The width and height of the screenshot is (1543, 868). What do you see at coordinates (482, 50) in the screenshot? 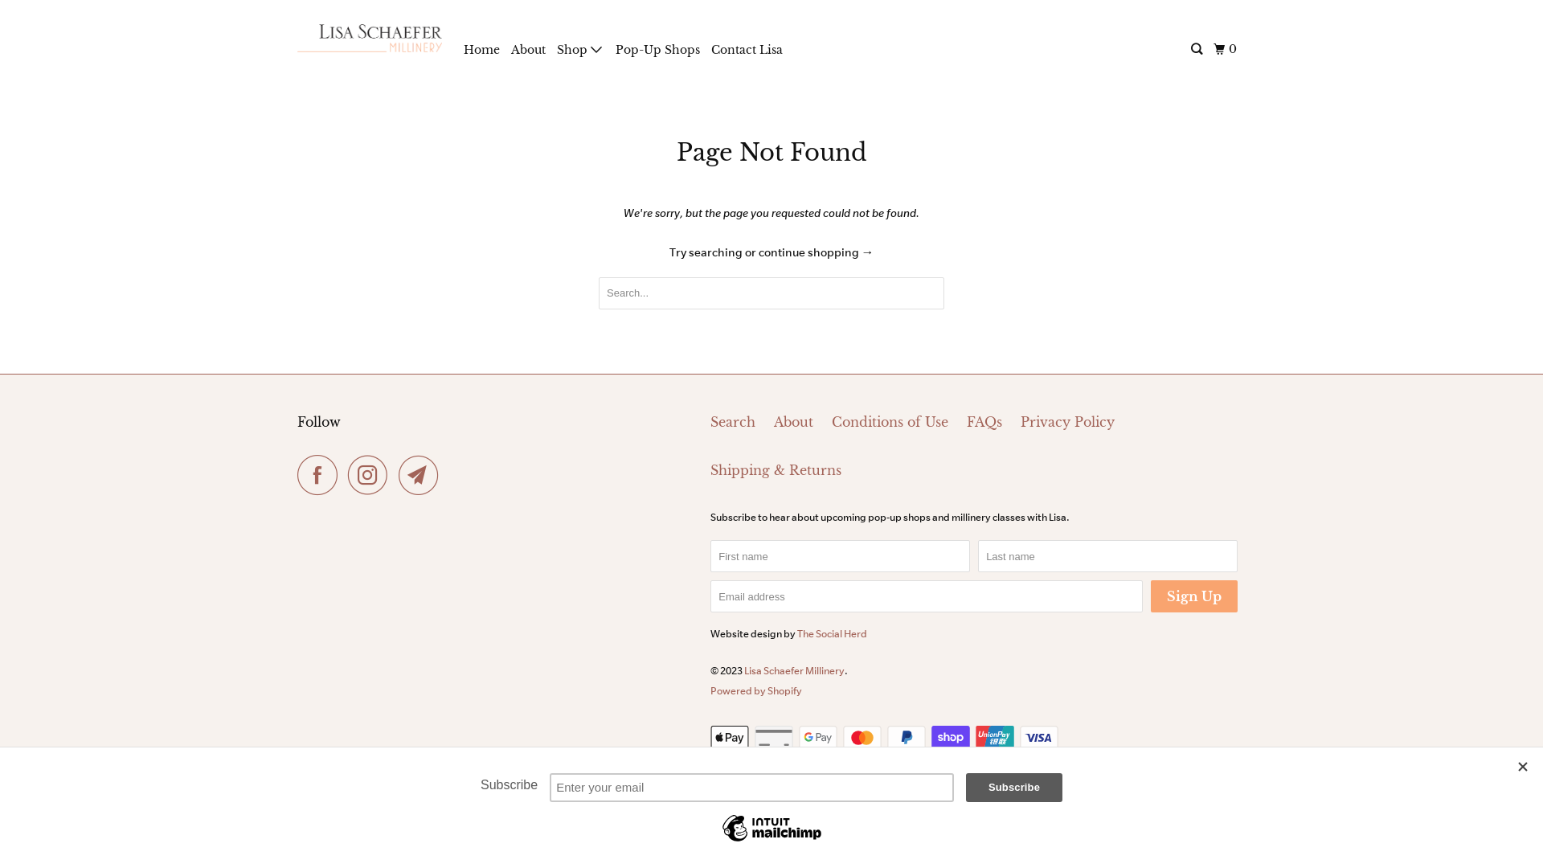
I see `Home` at bounding box center [482, 50].